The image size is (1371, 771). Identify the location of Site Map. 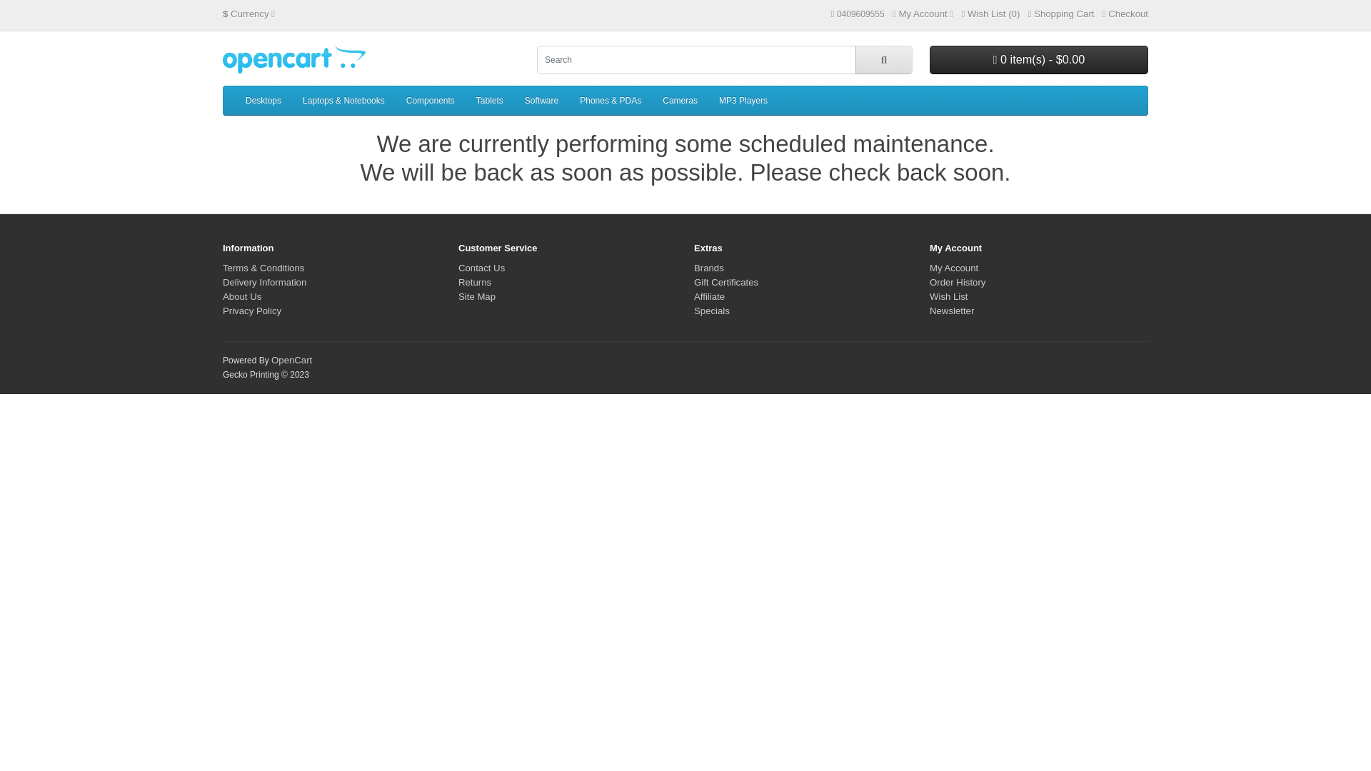
(477, 297).